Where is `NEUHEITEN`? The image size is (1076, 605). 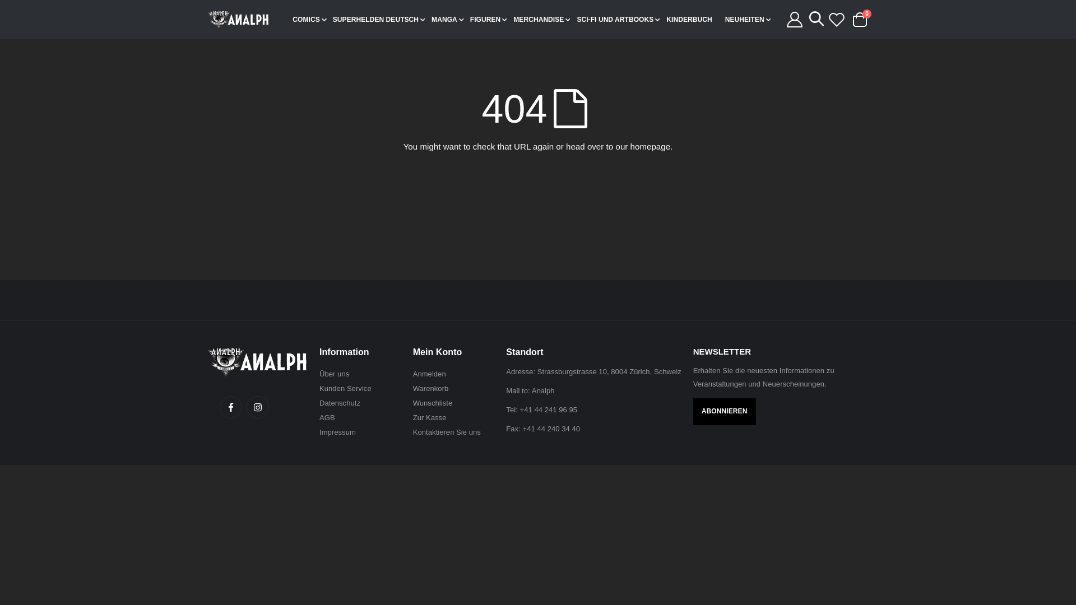 NEUHEITEN is located at coordinates (748, 20).